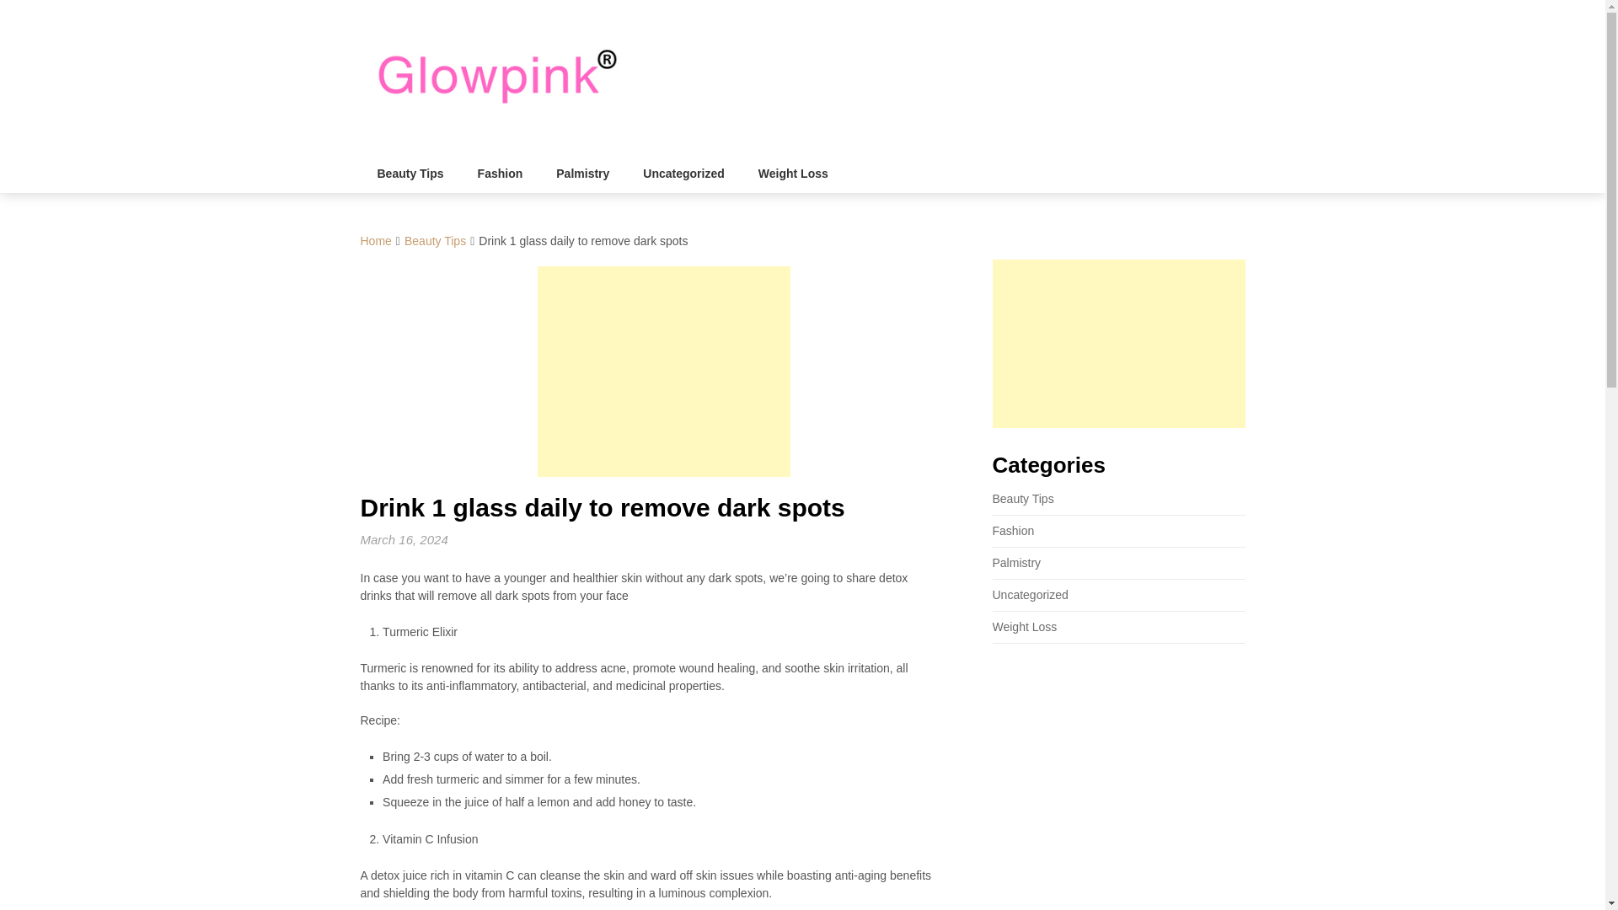 The height and width of the screenshot is (910, 1618). What do you see at coordinates (376, 240) in the screenshot?
I see `Home` at bounding box center [376, 240].